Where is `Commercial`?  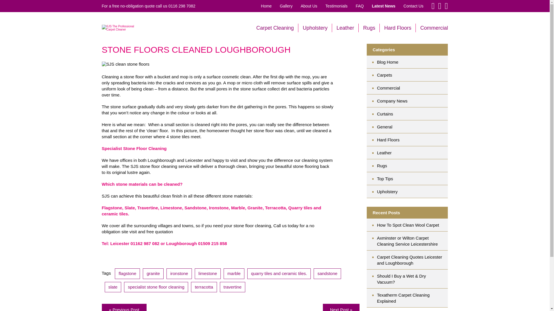 Commercial is located at coordinates (412, 88).